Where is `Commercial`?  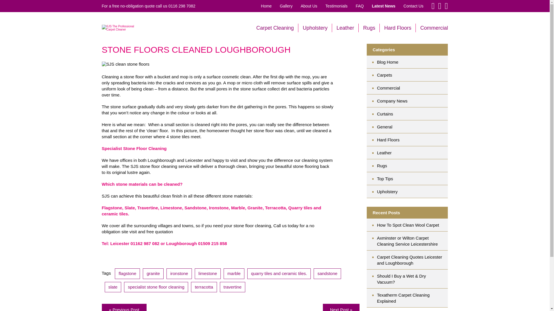 Commercial is located at coordinates (412, 88).